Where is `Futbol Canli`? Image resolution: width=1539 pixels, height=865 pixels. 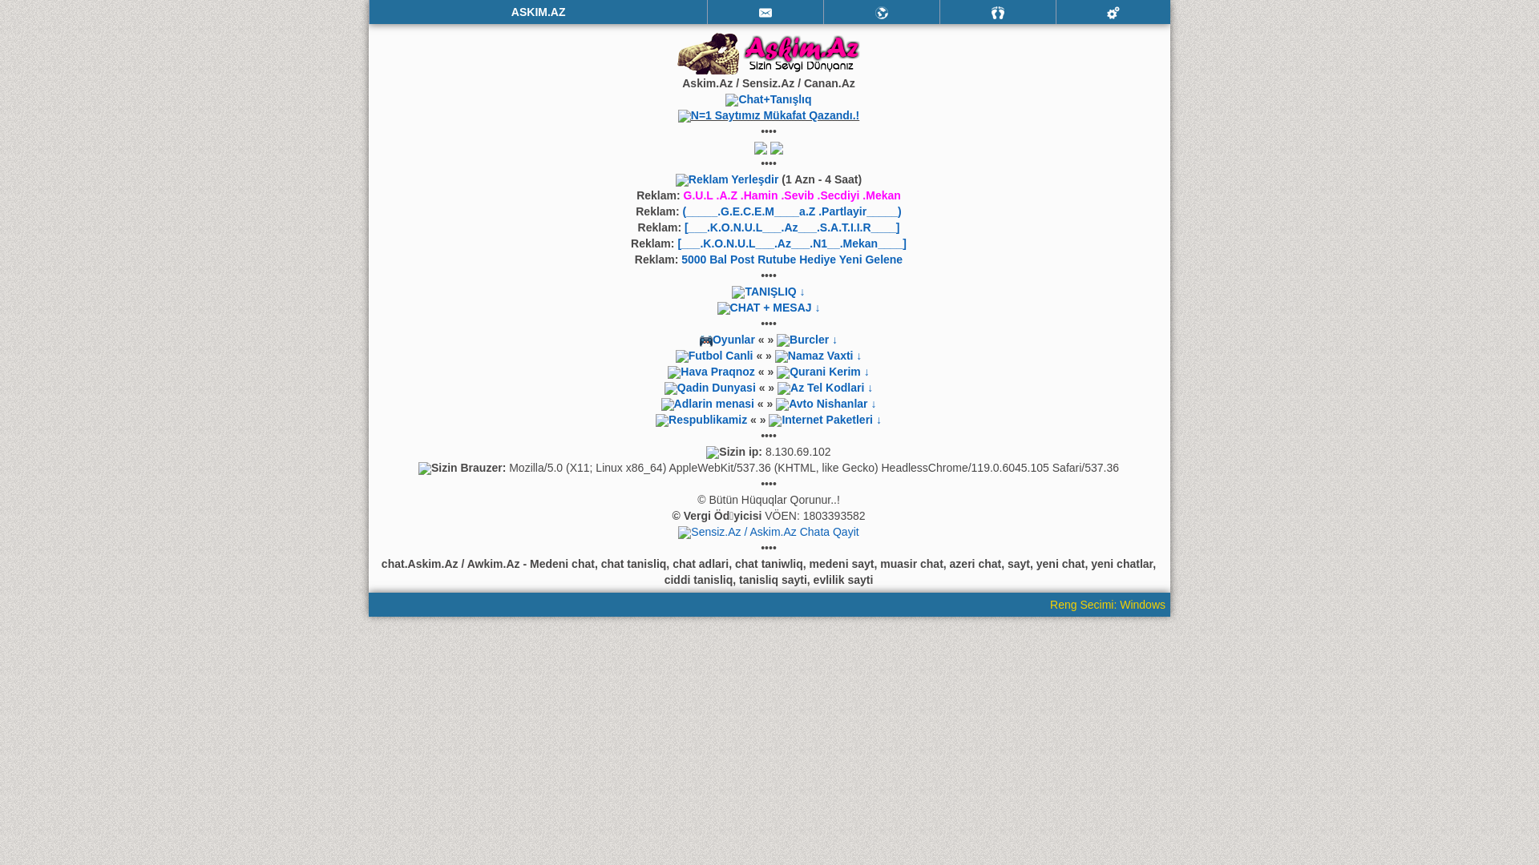
Futbol Canli is located at coordinates (721, 356).